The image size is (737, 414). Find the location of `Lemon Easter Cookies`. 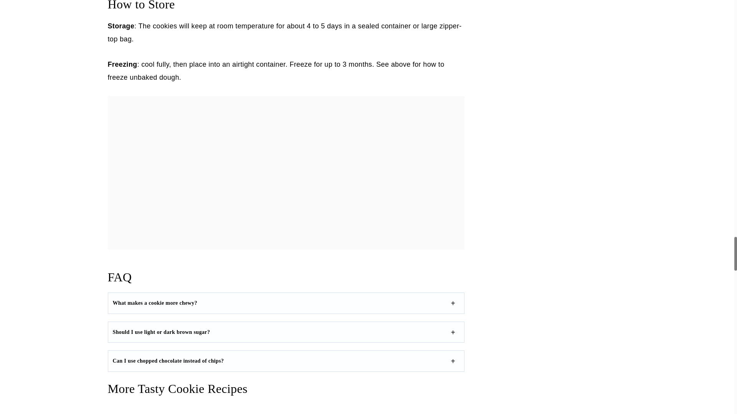

Lemon Easter Cookies is located at coordinates (249, 409).